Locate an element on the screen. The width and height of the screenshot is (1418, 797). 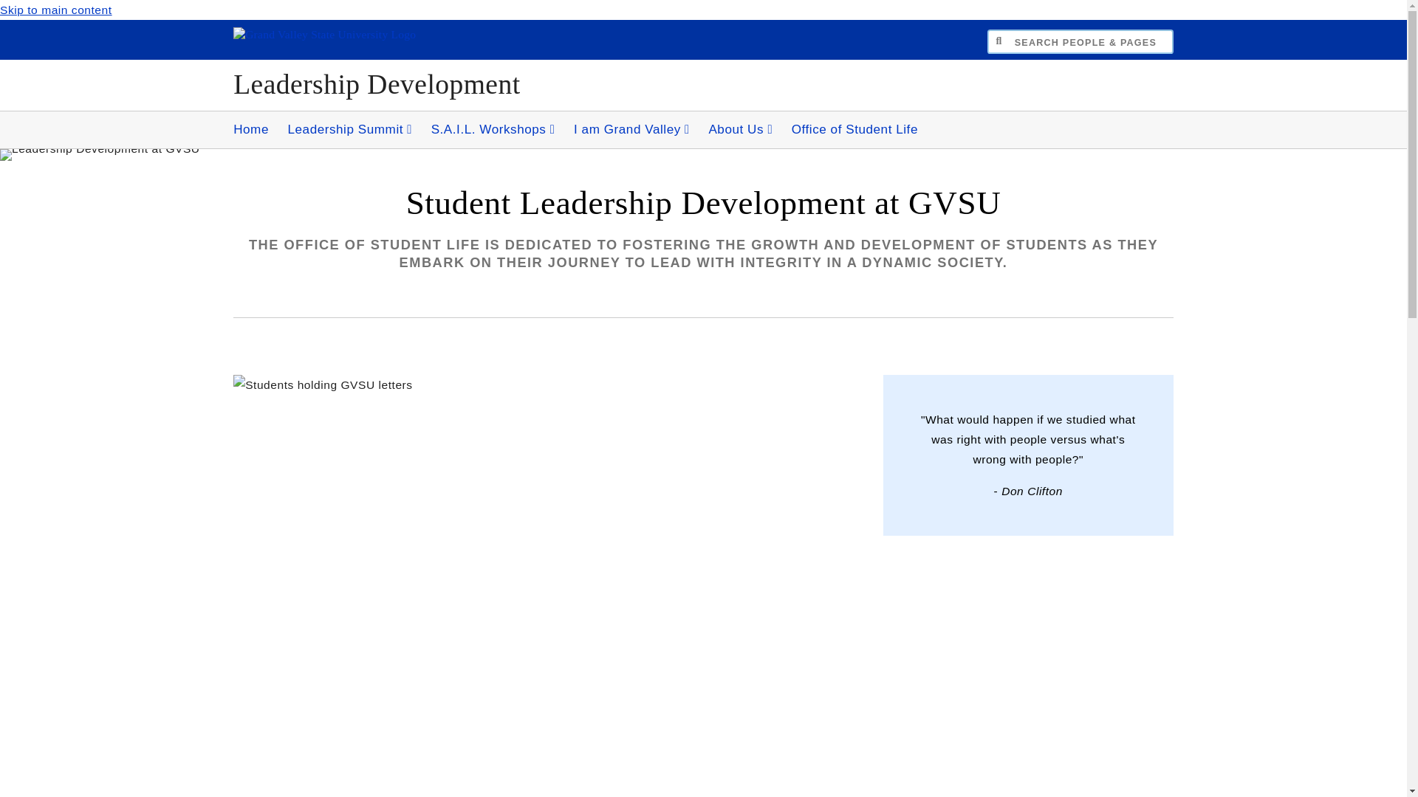
Office of Student Life is located at coordinates (854, 130).